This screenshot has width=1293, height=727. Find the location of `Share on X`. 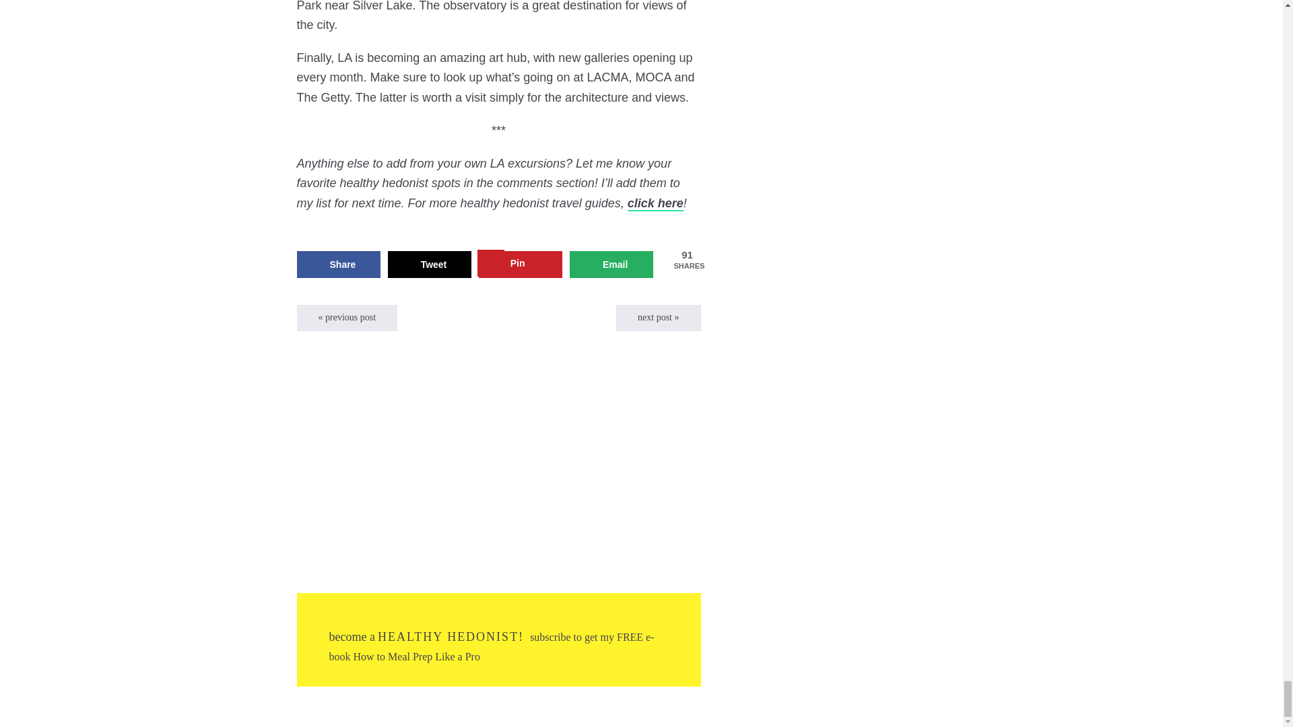

Share on X is located at coordinates (430, 264).